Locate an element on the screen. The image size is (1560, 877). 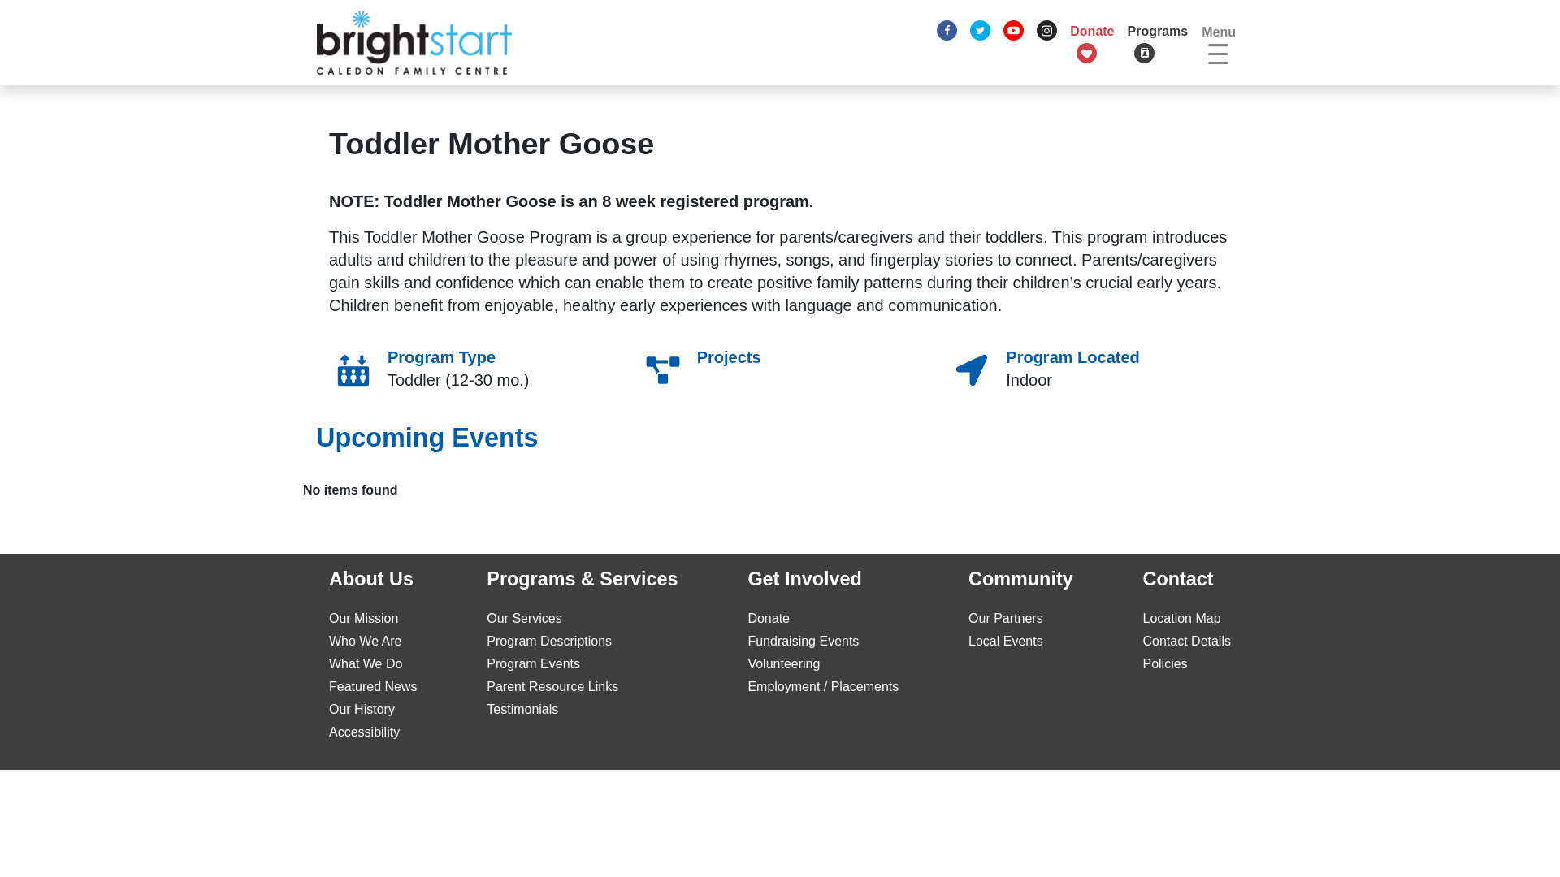
Accessibility is located at coordinates (364, 732).